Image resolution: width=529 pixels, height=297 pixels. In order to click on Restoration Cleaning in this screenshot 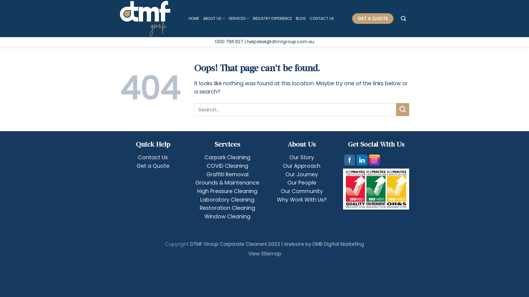, I will do `click(227, 208)`.